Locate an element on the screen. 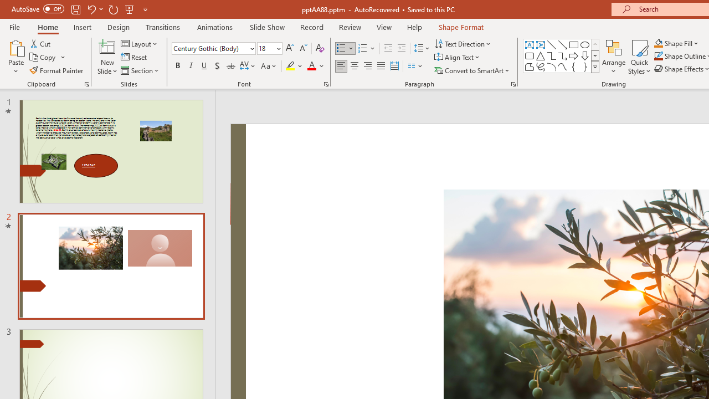  Quick Styles is located at coordinates (639, 57).